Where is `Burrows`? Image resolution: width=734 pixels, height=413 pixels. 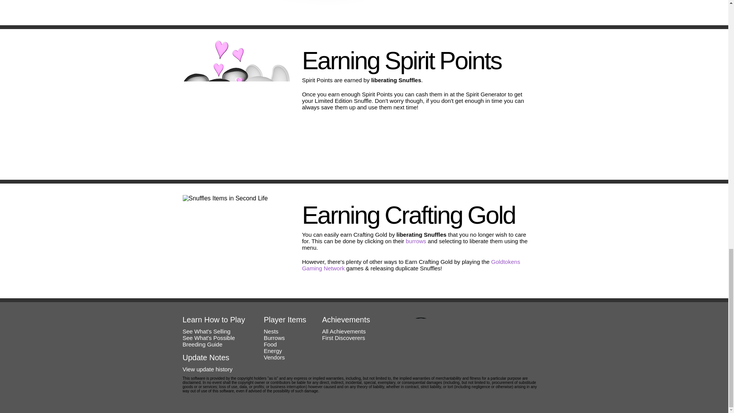
Burrows is located at coordinates (274, 338).